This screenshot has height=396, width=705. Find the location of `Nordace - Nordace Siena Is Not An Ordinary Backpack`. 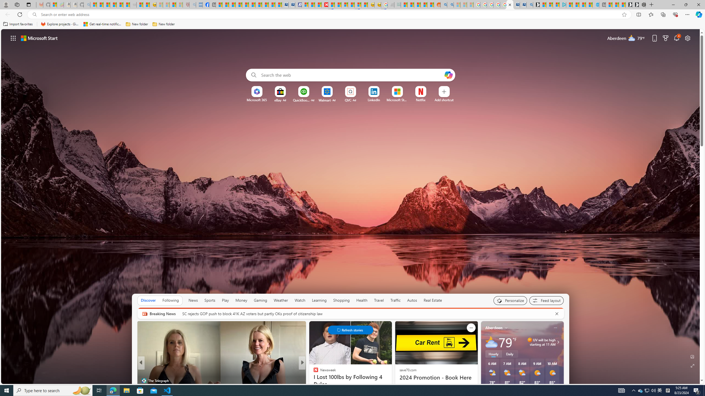

Nordace - Nordace Siena Is Not An Ordinary Backpack is located at coordinates (642, 5).